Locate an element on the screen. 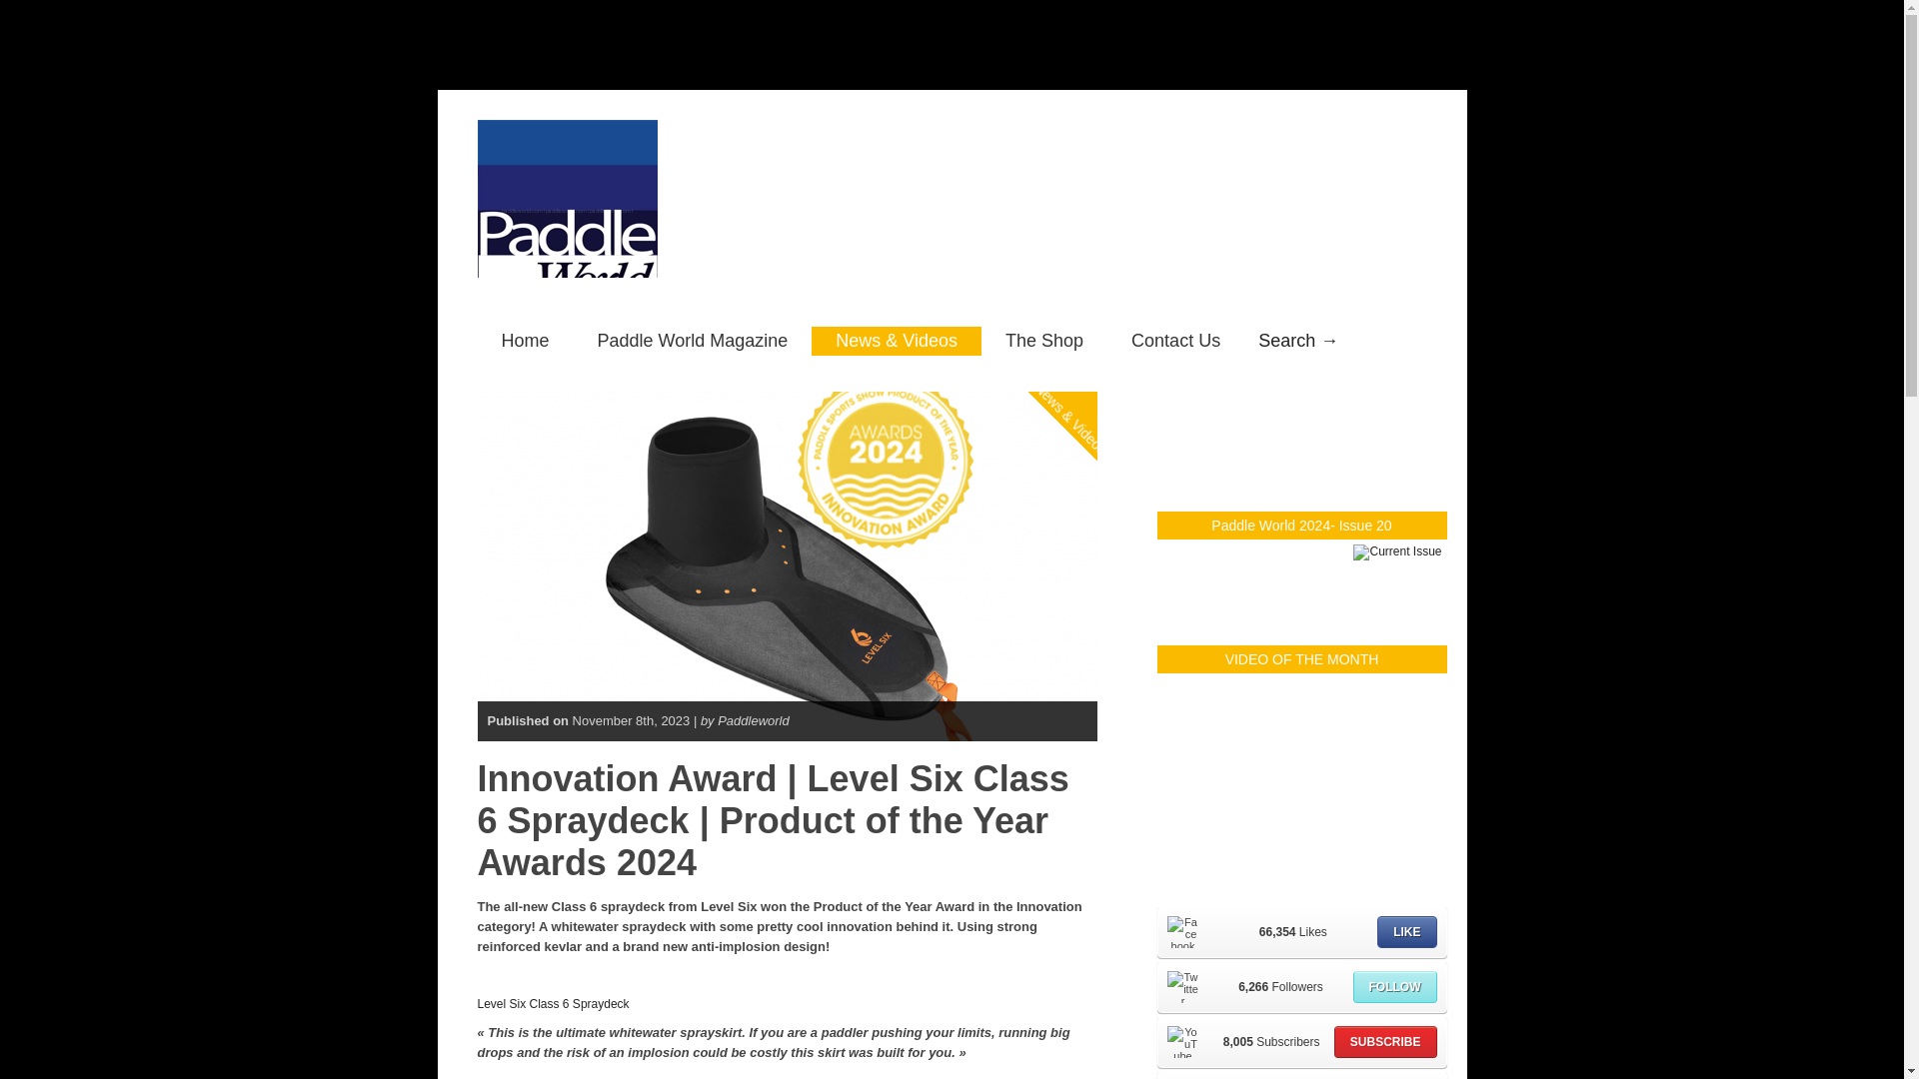 The image size is (1919, 1079). The Shop is located at coordinates (1043, 342).